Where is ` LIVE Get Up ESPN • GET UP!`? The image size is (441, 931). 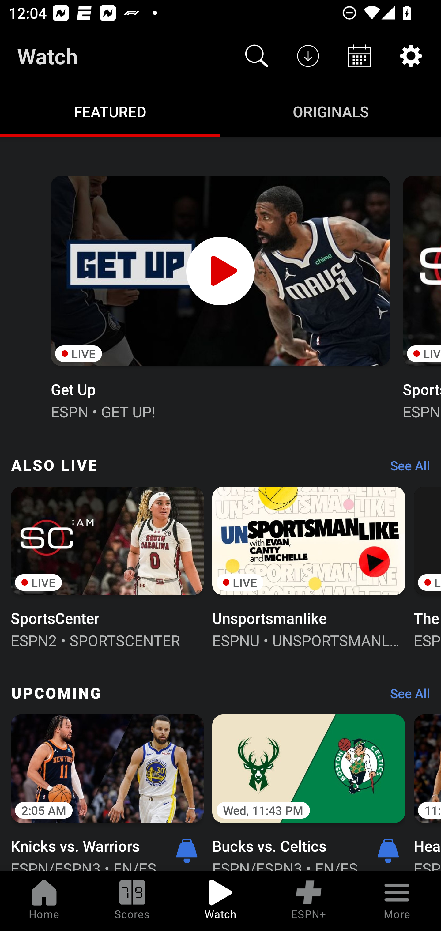  LIVE Get Up ESPN • GET UP! is located at coordinates (220, 296).